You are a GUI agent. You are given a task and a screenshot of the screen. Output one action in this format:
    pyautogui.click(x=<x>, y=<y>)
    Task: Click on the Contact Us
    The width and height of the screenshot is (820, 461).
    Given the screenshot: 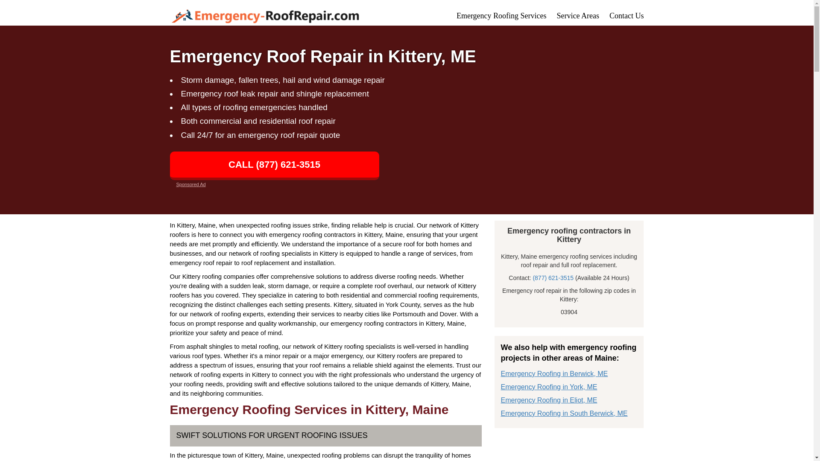 What is the action you would take?
    pyautogui.click(x=626, y=16)
    